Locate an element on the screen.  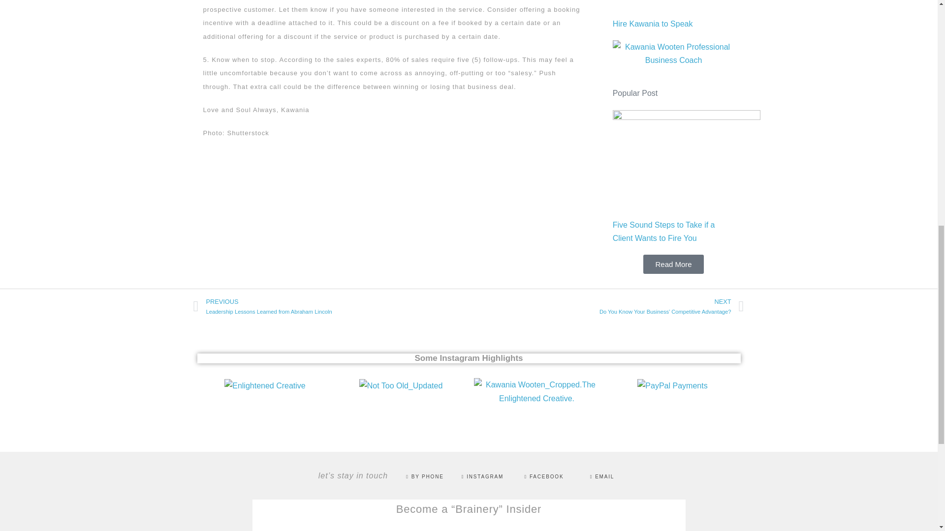
Enlightened Creative is located at coordinates (265, 385).